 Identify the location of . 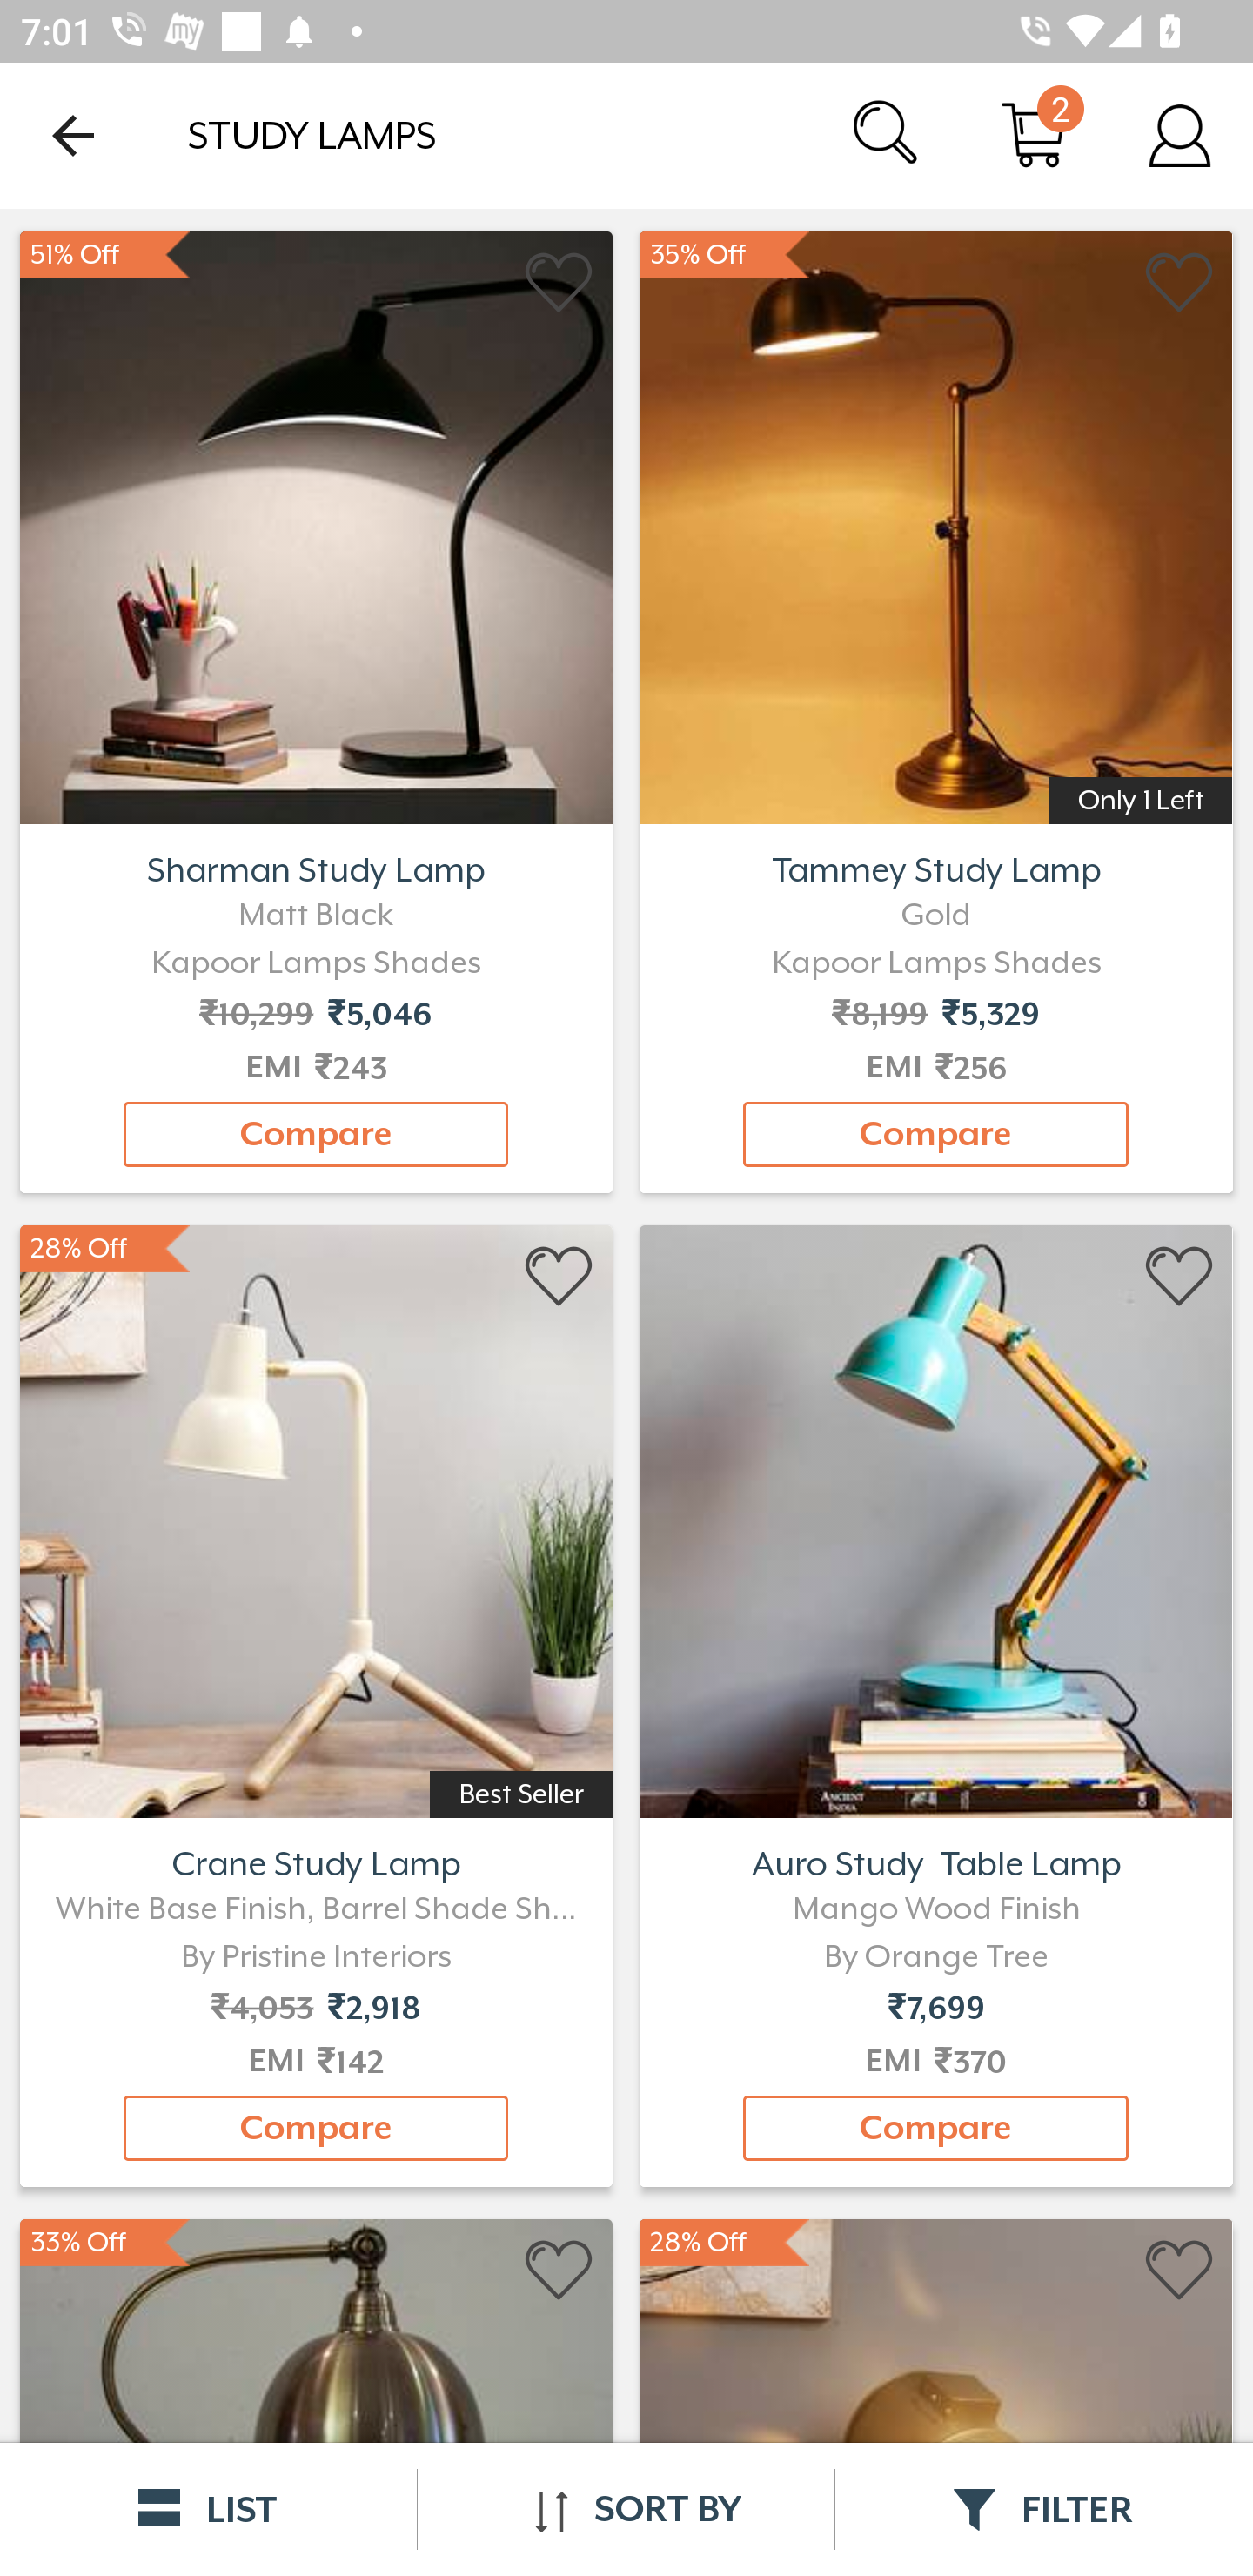
(1180, 283).